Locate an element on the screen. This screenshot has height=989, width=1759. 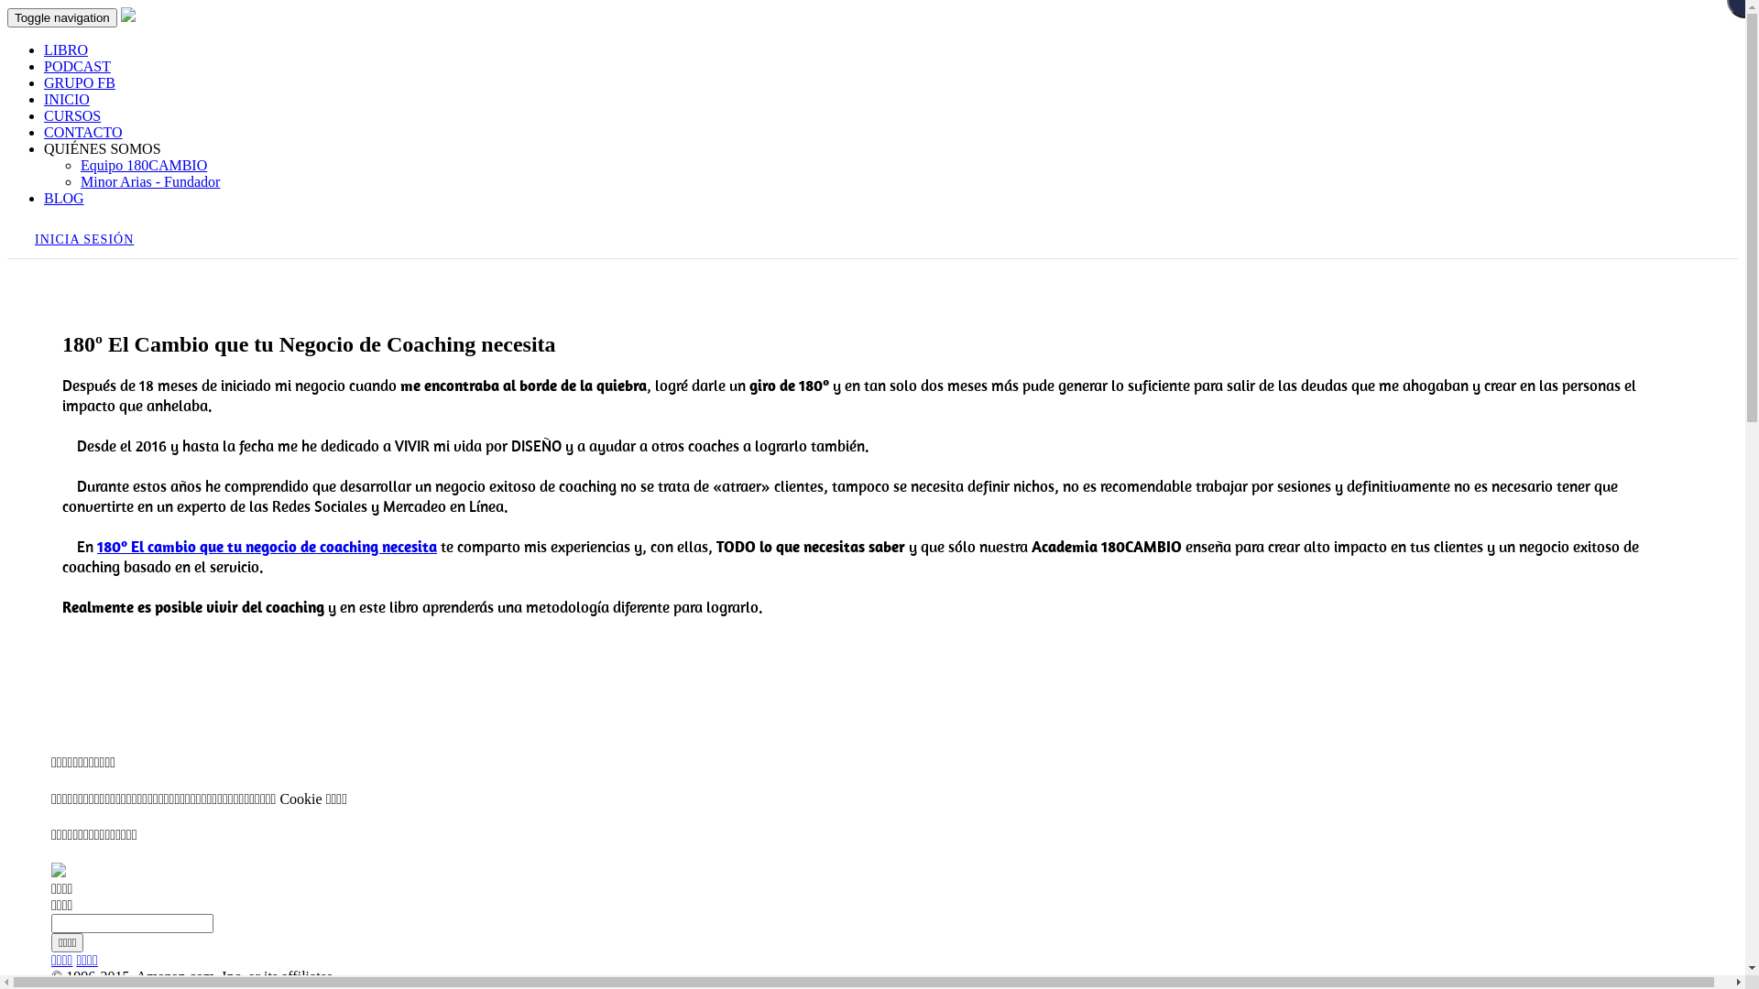
BLOG is located at coordinates (64, 198).